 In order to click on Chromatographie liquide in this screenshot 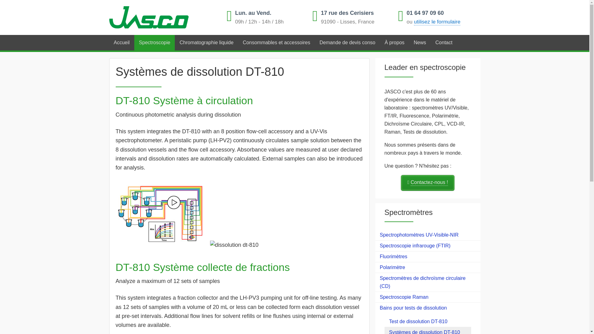, I will do `click(206, 43)`.